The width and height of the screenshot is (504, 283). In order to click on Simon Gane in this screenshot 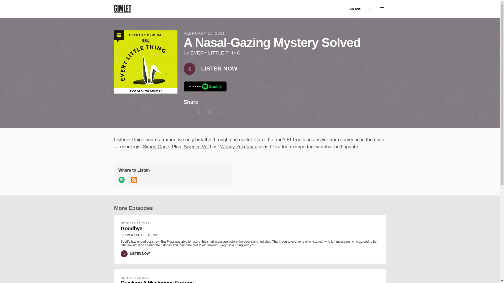, I will do `click(156, 147)`.